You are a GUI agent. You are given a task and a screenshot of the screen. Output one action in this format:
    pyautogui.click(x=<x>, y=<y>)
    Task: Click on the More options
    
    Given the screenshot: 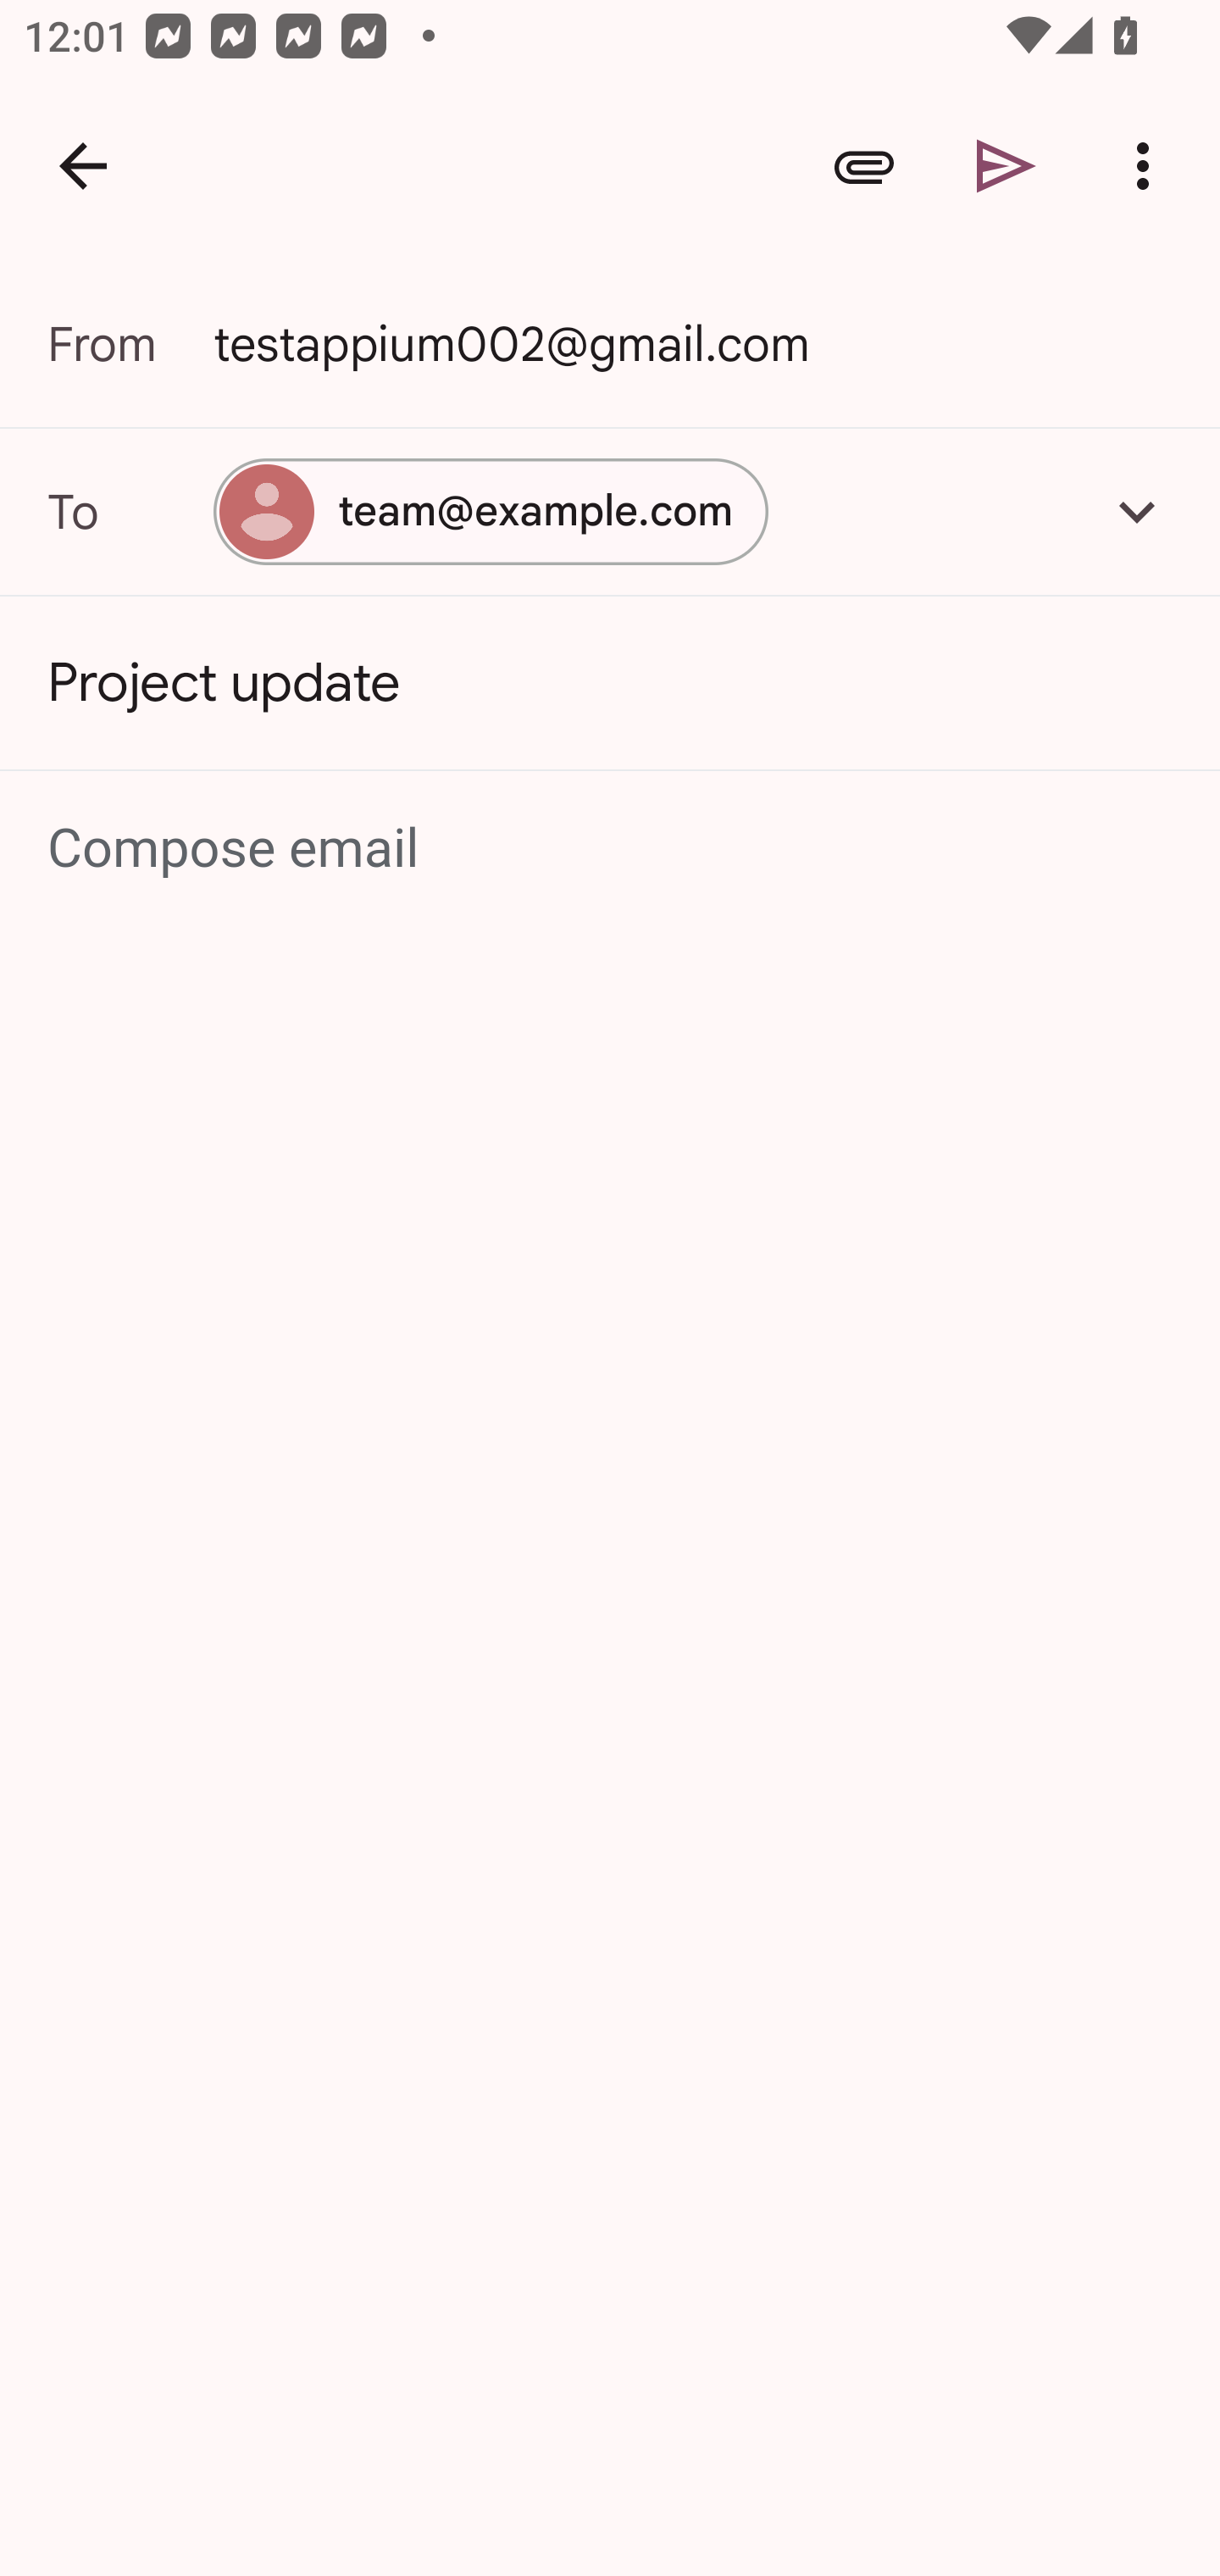 What is the action you would take?
    pyautogui.click(x=1149, y=166)
    